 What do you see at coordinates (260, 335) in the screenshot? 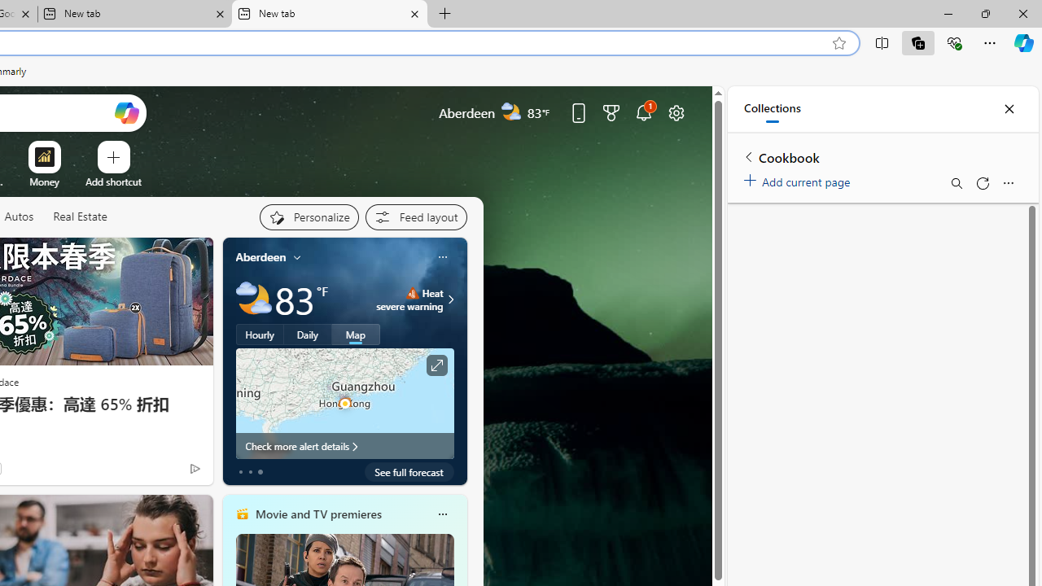
I see `Hourly` at bounding box center [260, 335].